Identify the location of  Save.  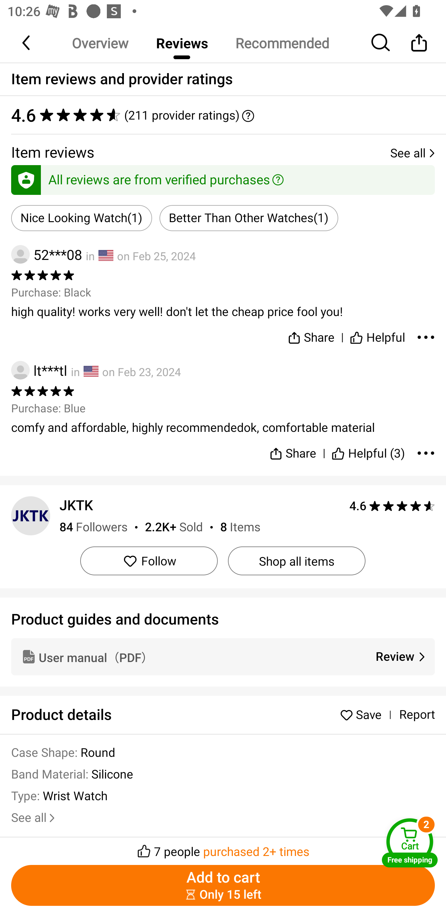
(363, 715).